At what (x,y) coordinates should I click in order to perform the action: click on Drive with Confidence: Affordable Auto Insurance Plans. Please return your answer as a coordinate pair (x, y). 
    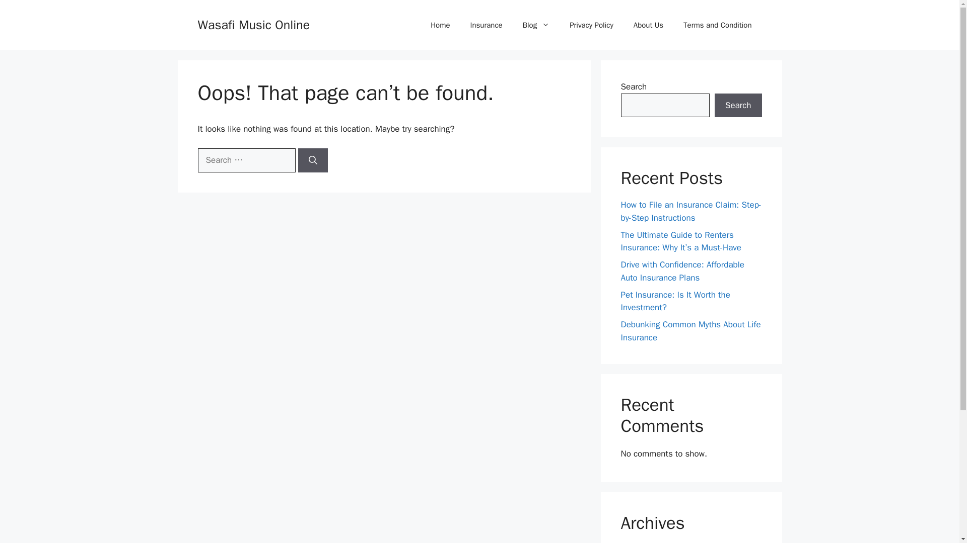
    Looking at the image, I should click on (682, 271).